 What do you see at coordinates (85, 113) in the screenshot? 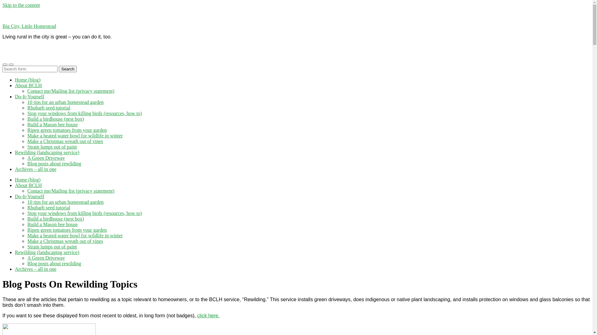
I see `Stop your windows from killing birds (resources, how to)` at bounding box center [85, 113].